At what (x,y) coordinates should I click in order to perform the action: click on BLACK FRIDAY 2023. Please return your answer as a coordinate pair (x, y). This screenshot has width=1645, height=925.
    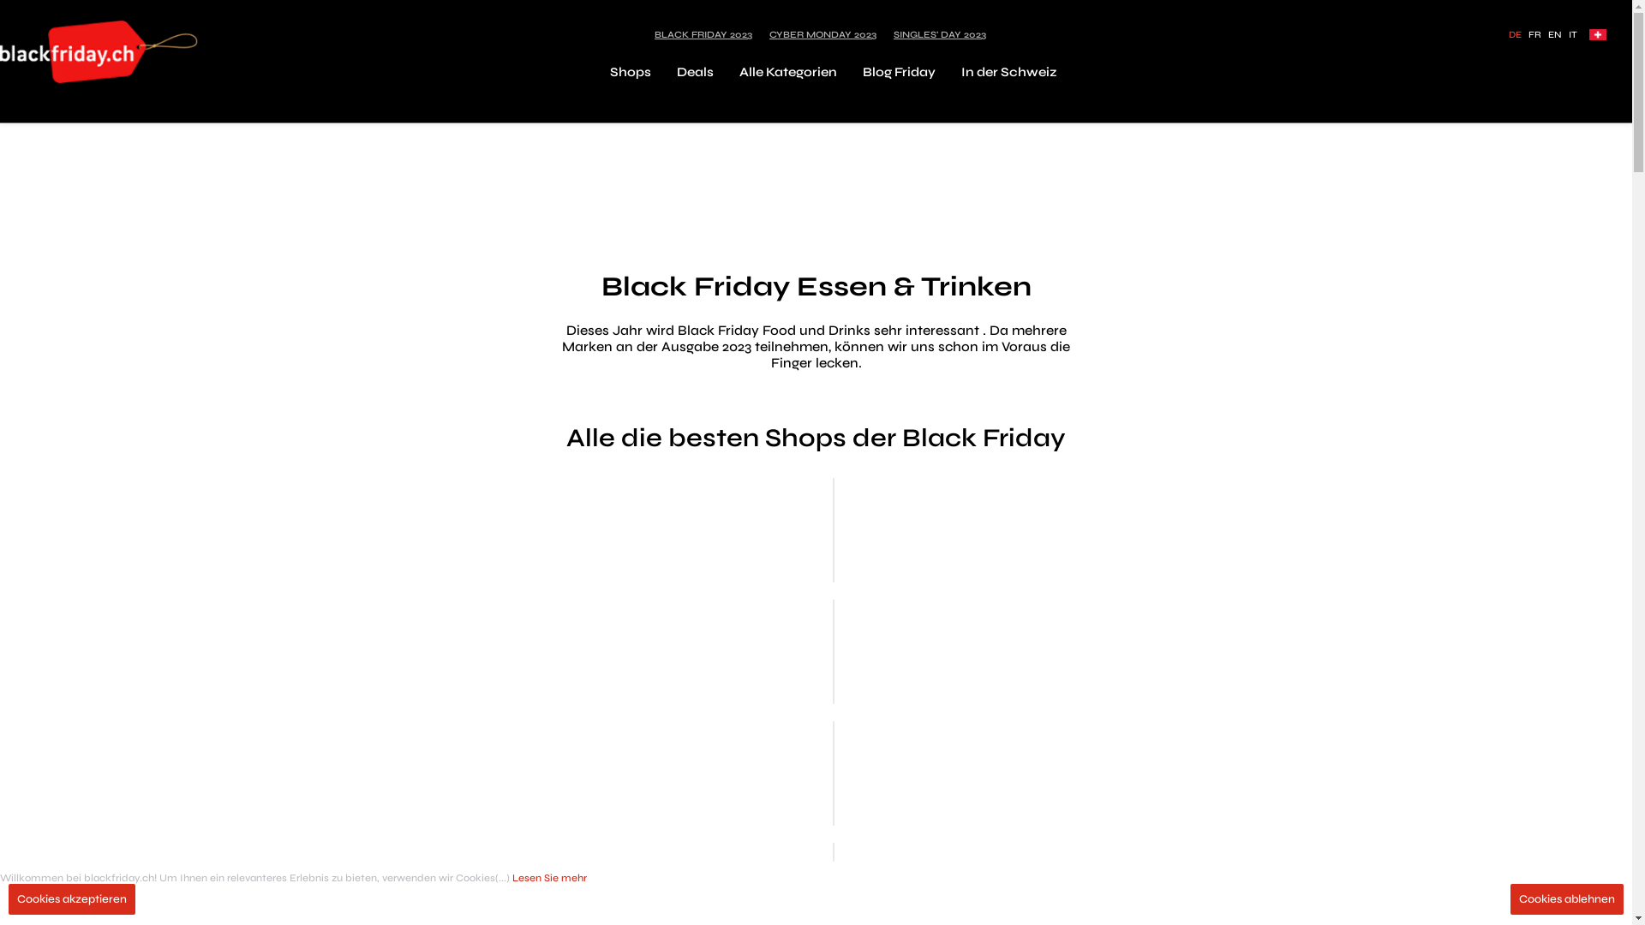
    Looking at the image, I should click on (703, 34).